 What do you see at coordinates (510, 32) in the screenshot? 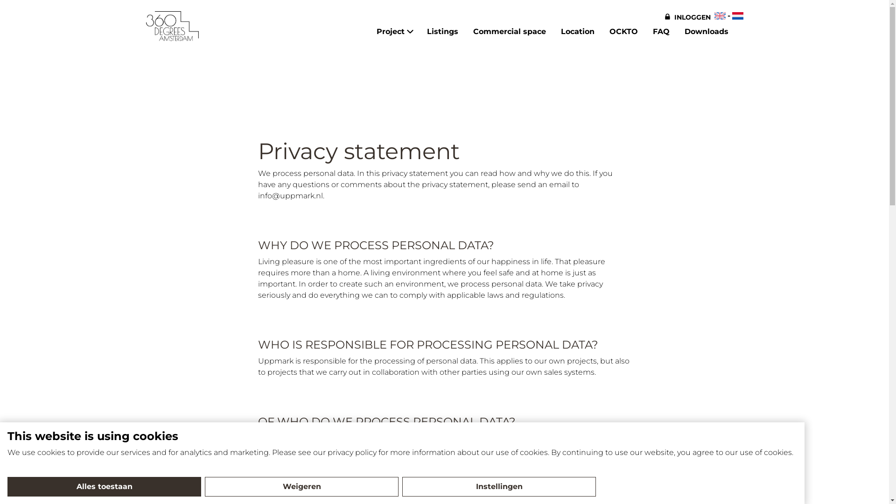
I see `Commercial space` at bounding box center [510, 32].